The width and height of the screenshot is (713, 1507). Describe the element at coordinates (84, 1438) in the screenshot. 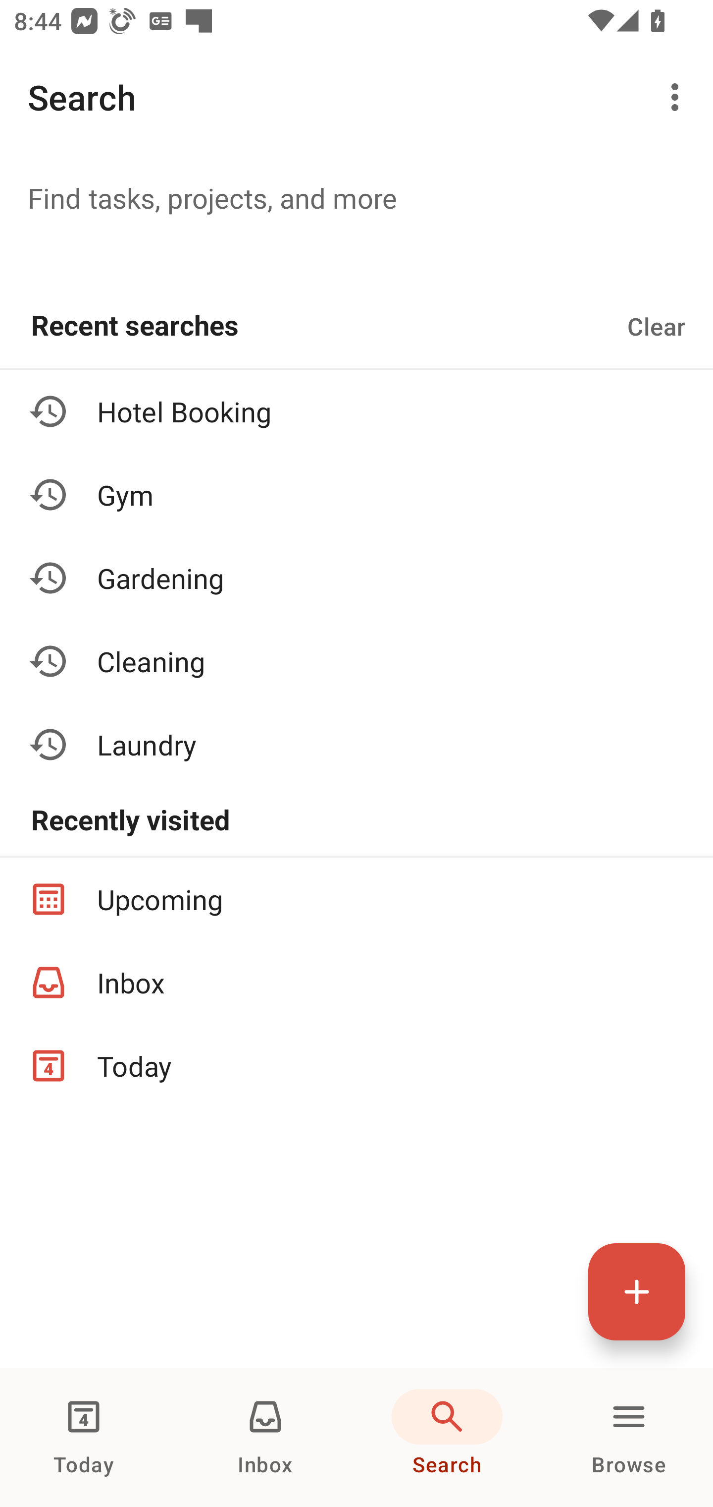

I see `Today` at that location.